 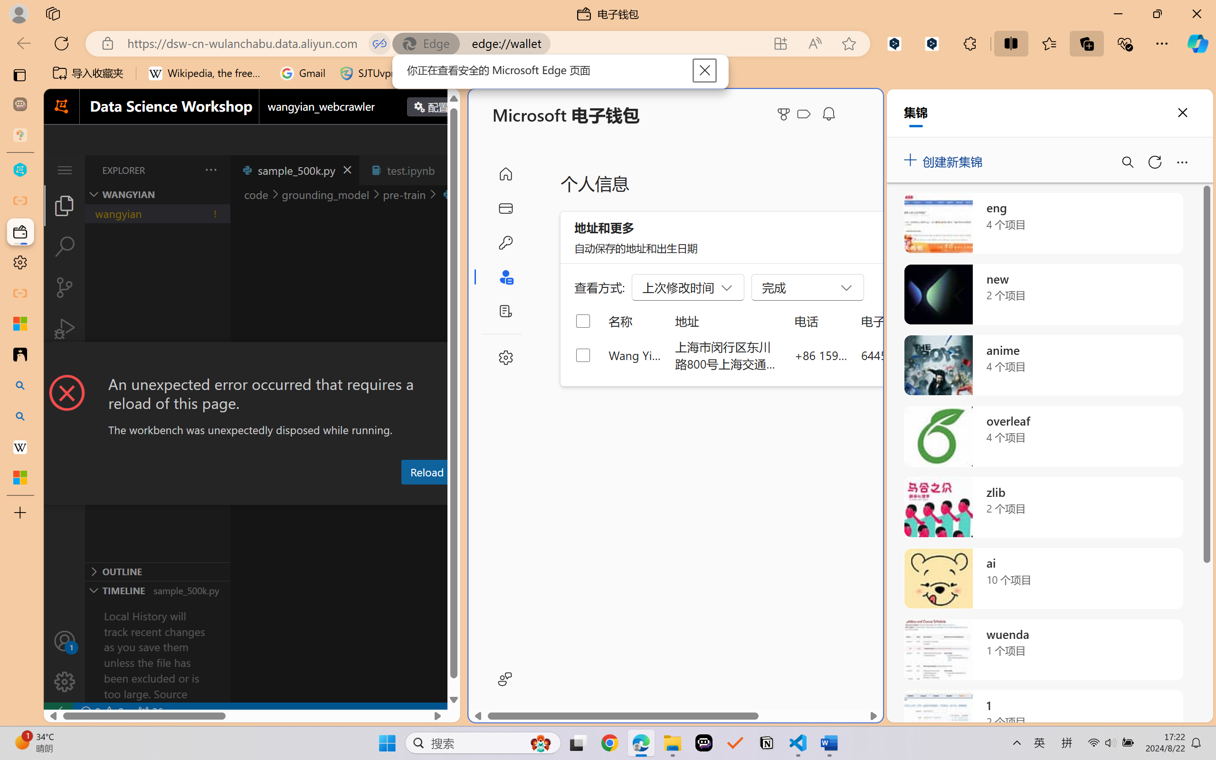 What do you see at coordinates (20, 170) in the screenshot?
I see `wangyian_dsw - DSW` at bounding box center [20, 170].